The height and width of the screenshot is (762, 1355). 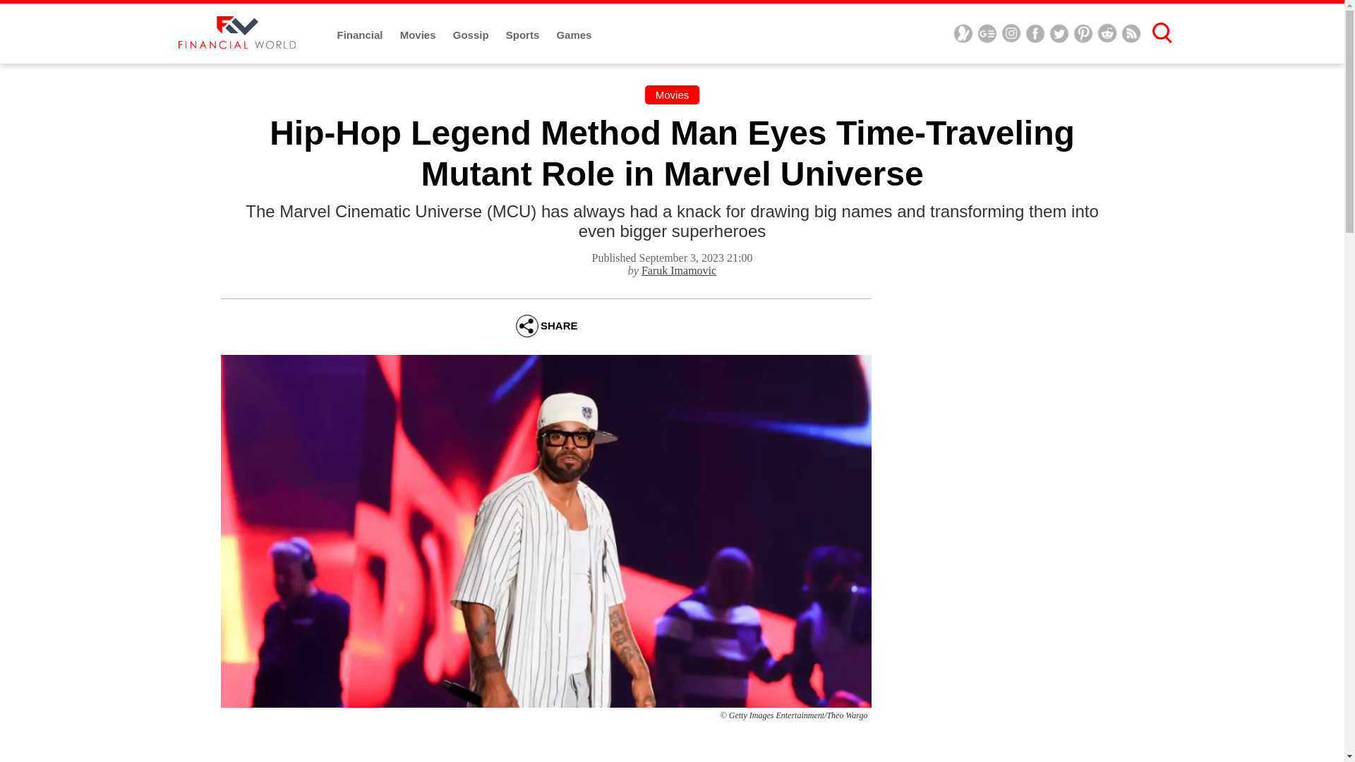 I want to click on Financial, so click(x=361, y=35).